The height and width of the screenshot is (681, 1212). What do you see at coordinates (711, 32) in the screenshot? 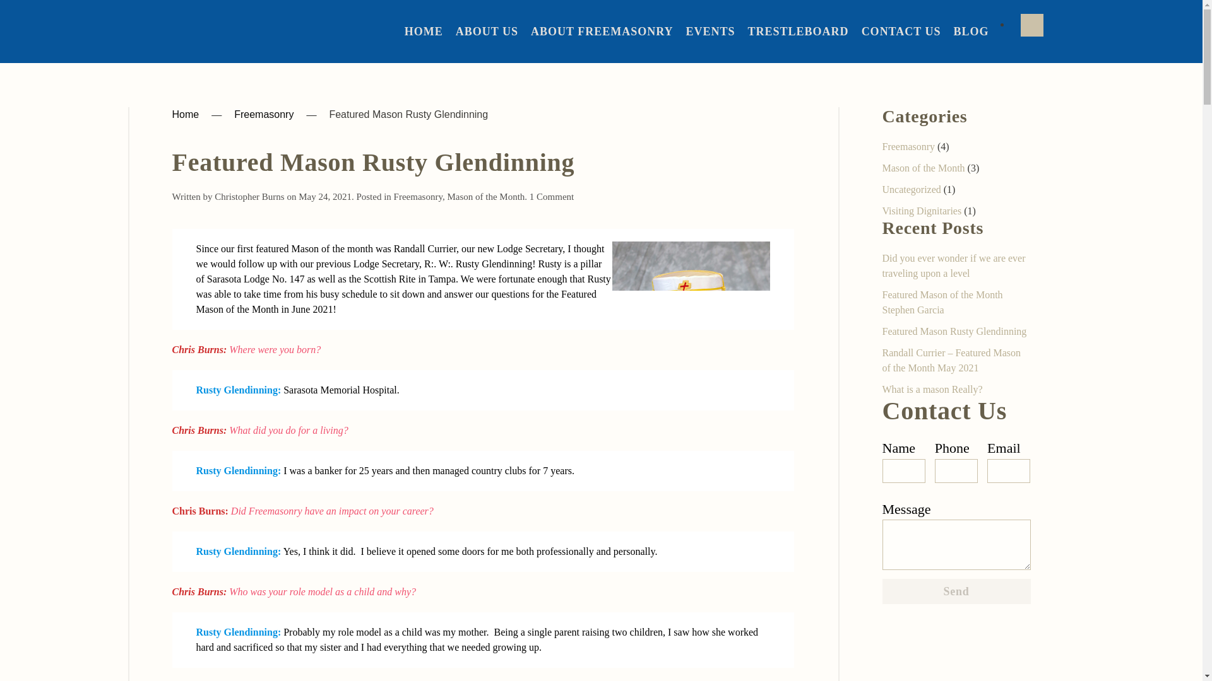
I see `EVENTS` at bounding box center [711, 32].